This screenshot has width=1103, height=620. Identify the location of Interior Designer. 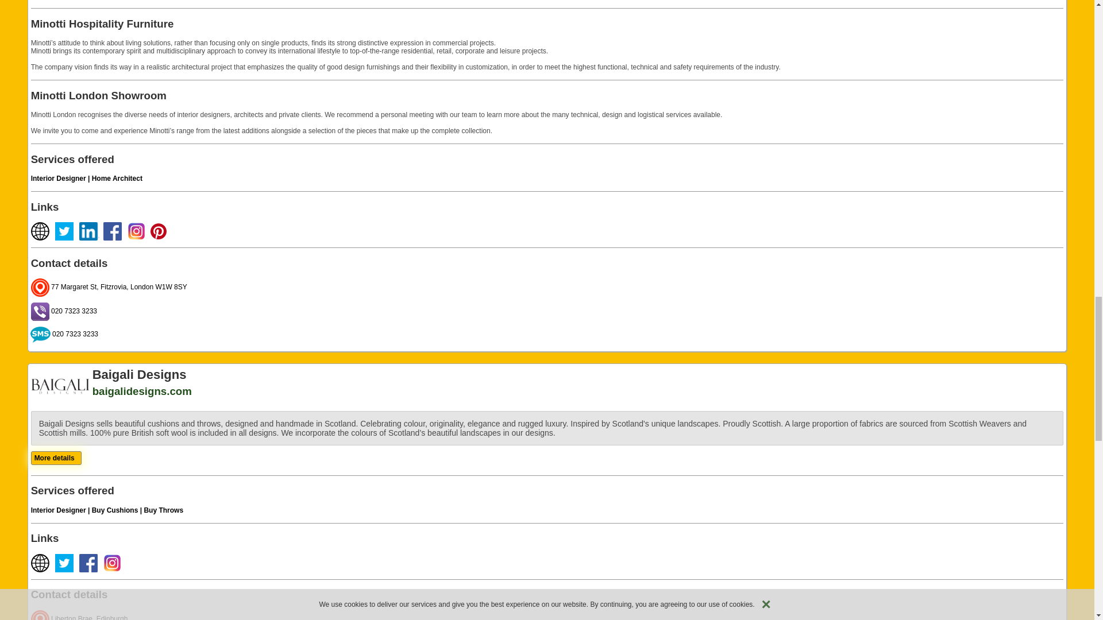
(58, 178).